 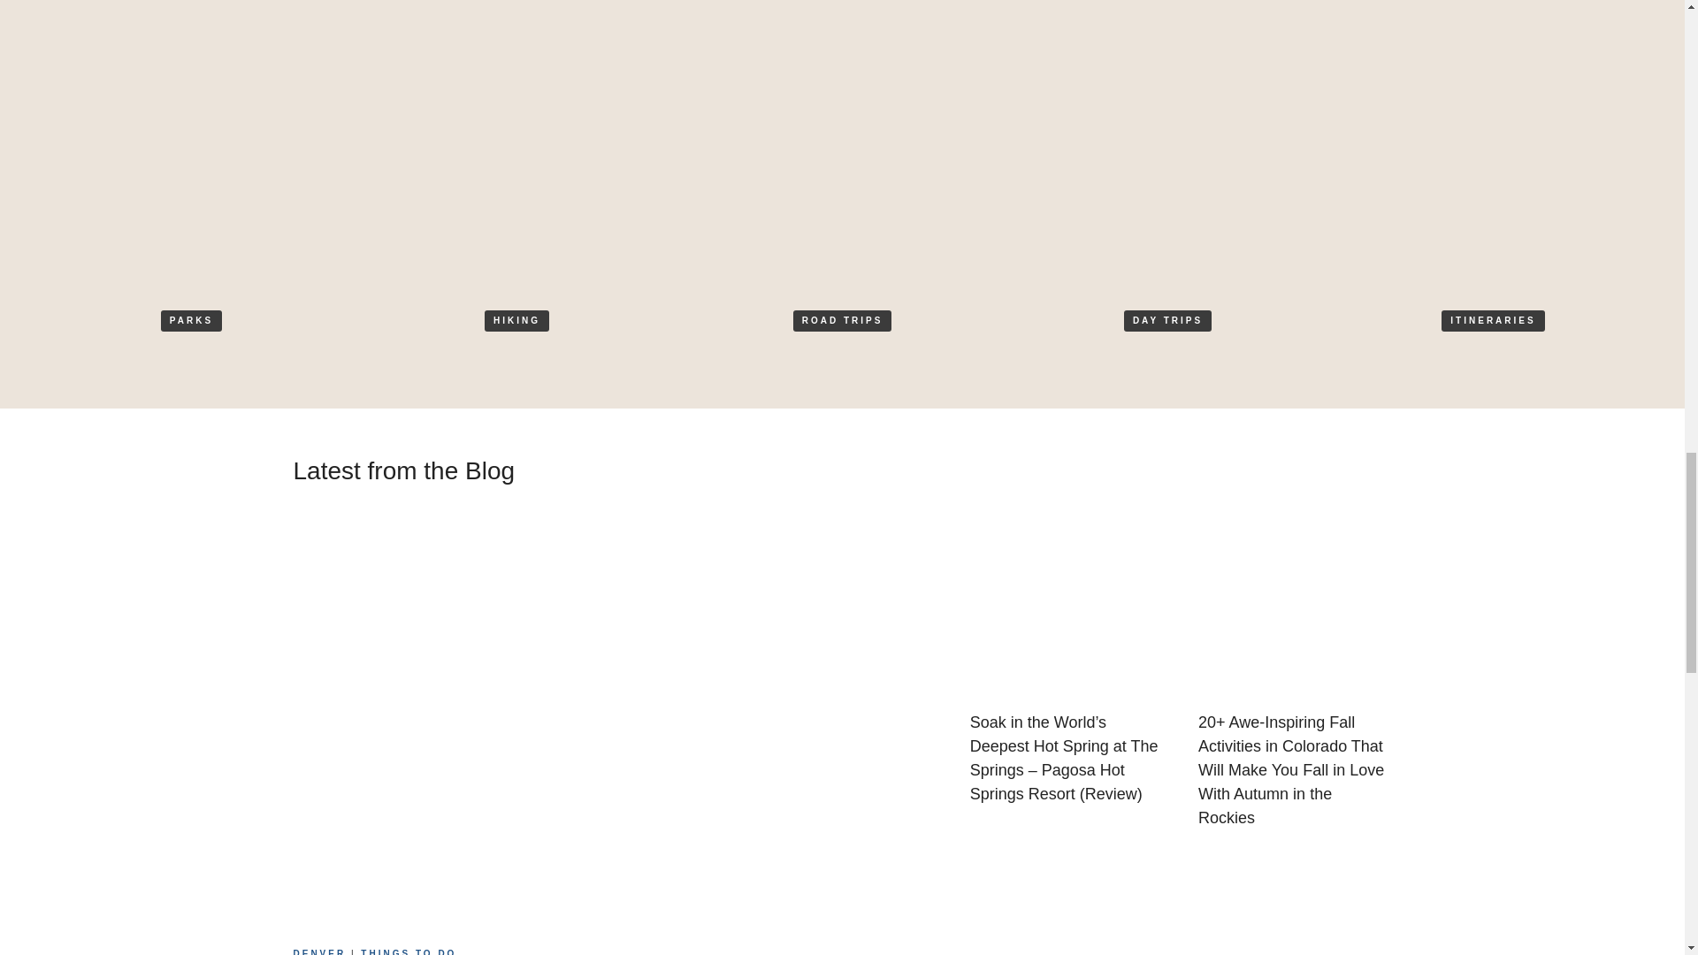 I want to click on DENVER, so click(x=320, y=951).